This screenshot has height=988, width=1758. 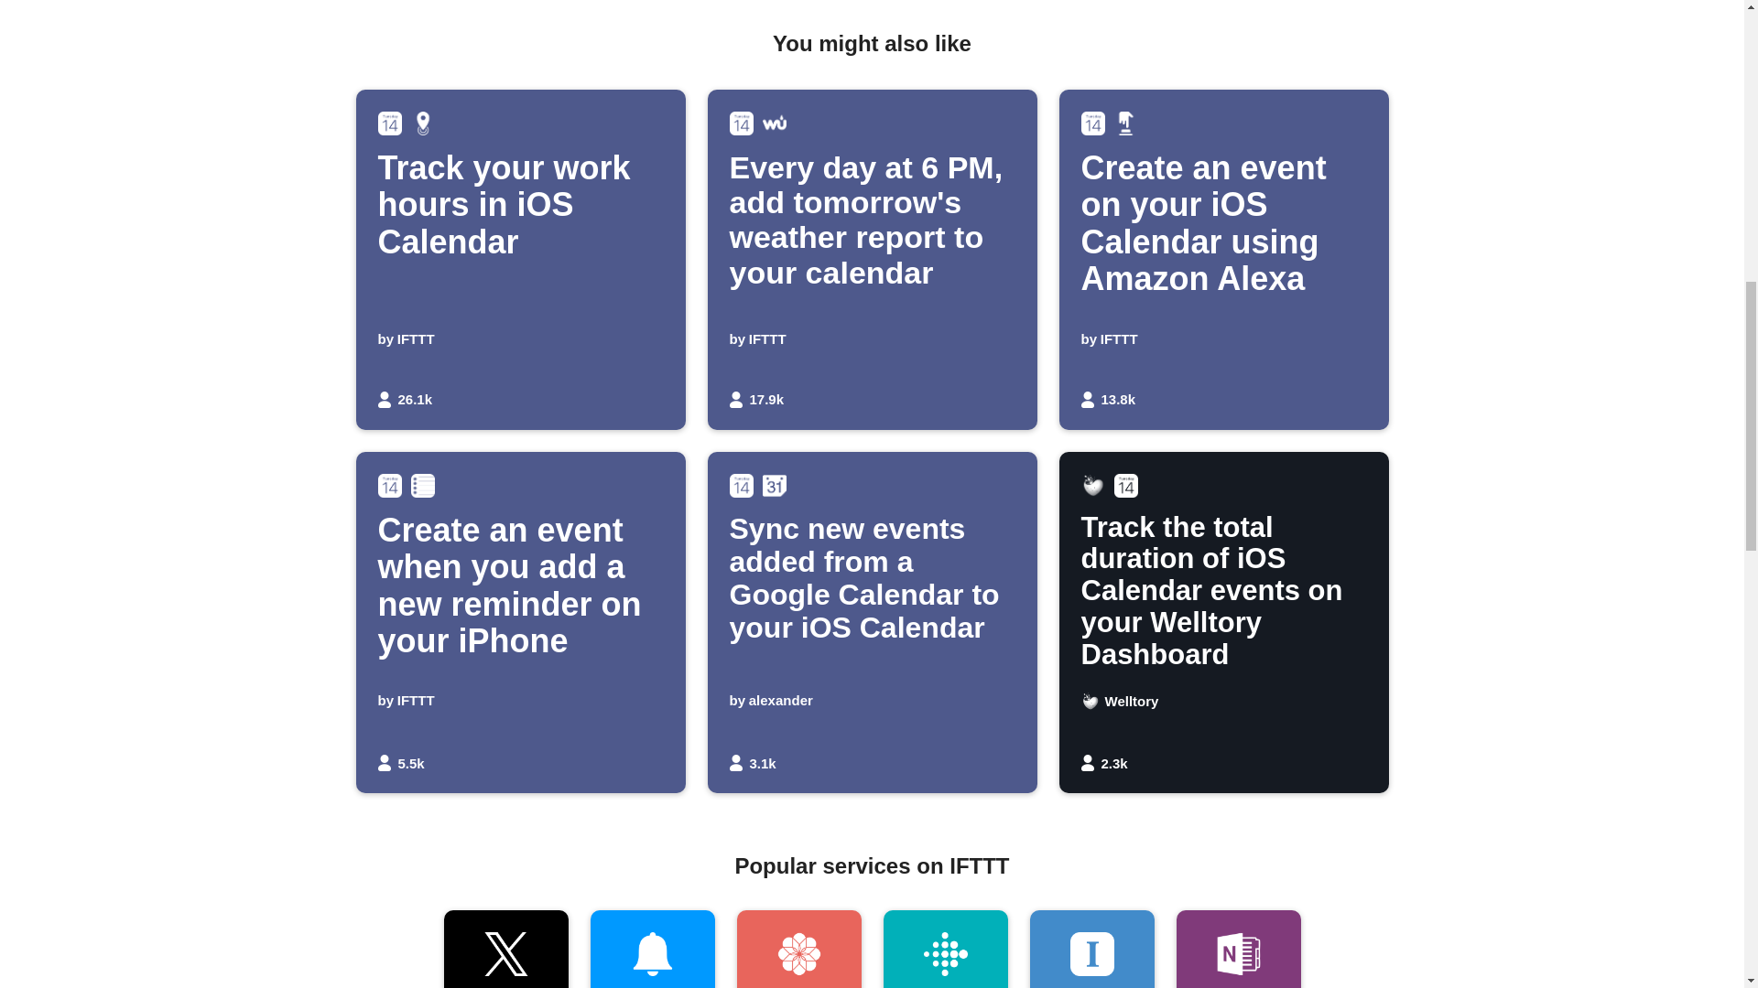 What do you see at coordinates (651, 949) in the screenshot?
I see `Instapaper` at bounding box center [651, 949].